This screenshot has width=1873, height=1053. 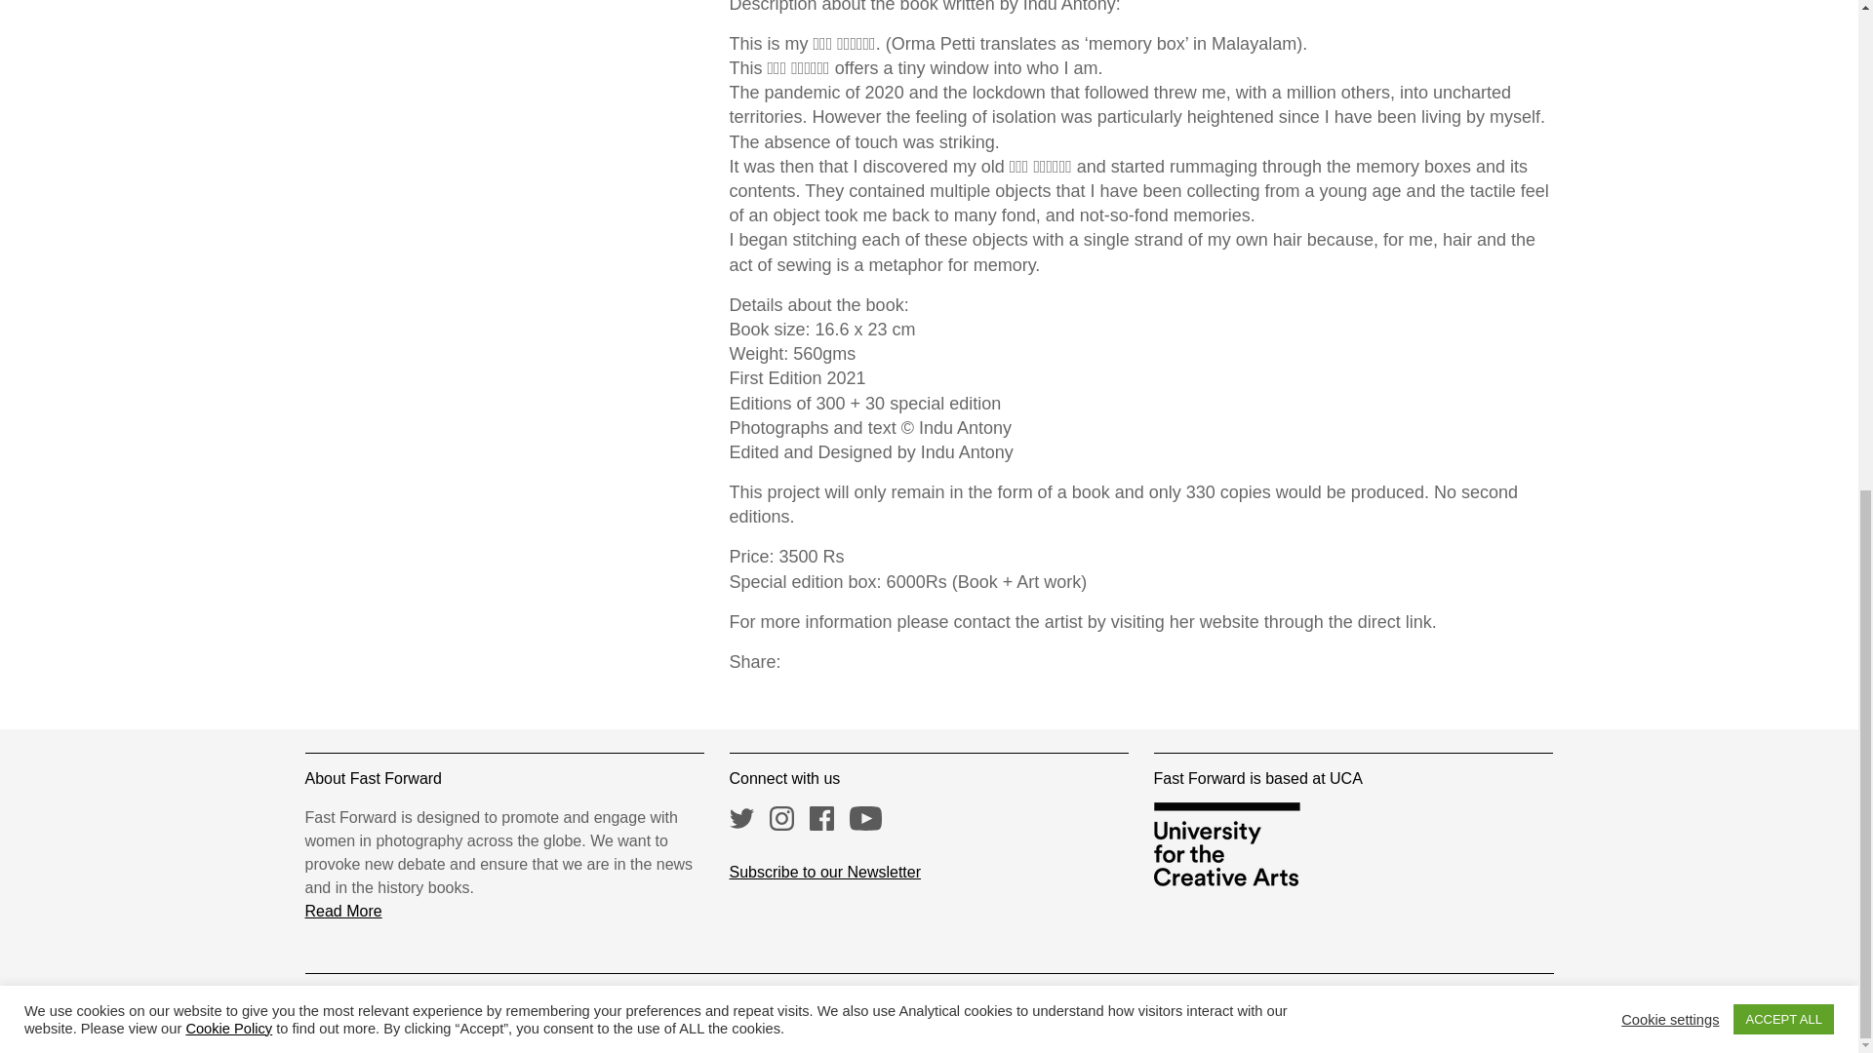 I want to click on Read More, so click(x=342, y=911).